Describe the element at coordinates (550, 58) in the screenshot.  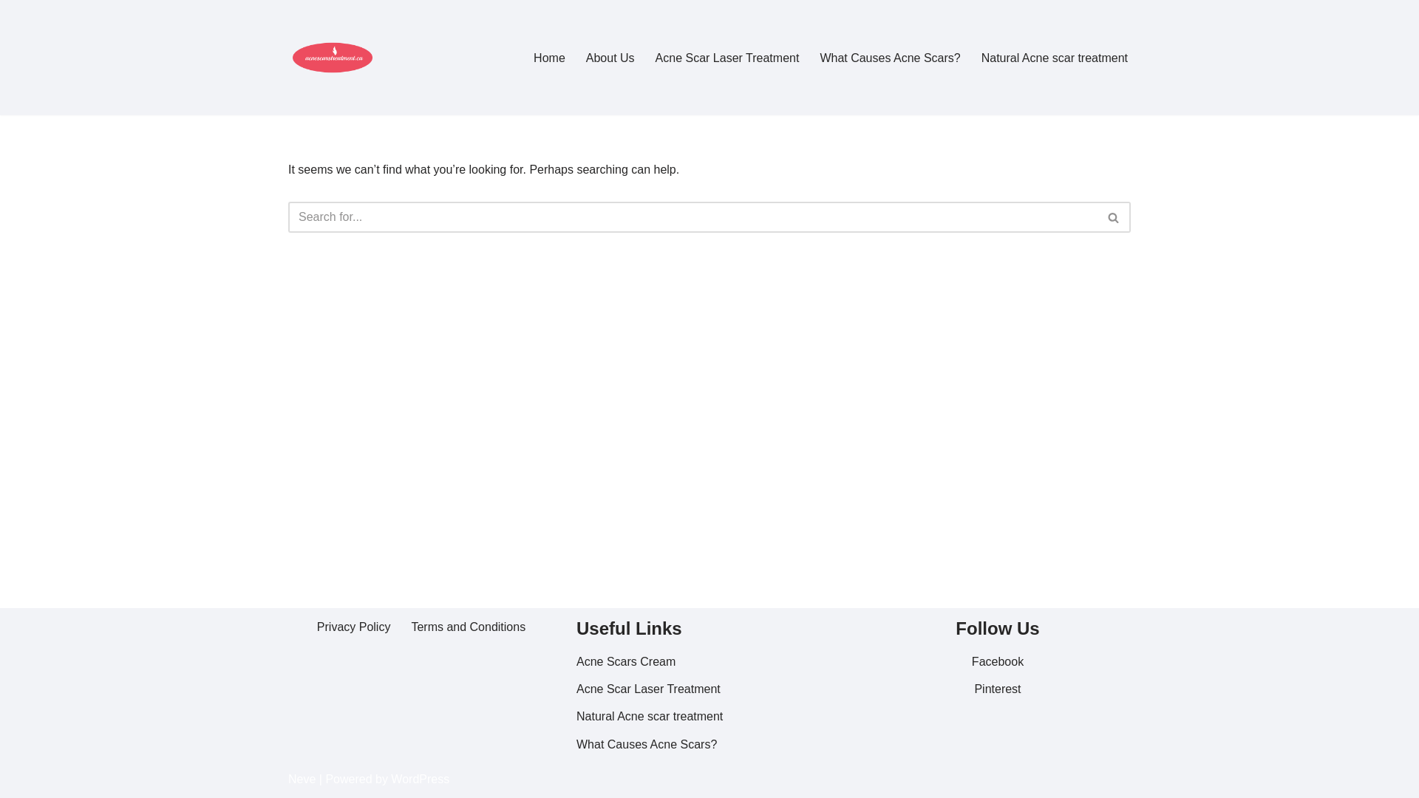
I see `Home` at that location.